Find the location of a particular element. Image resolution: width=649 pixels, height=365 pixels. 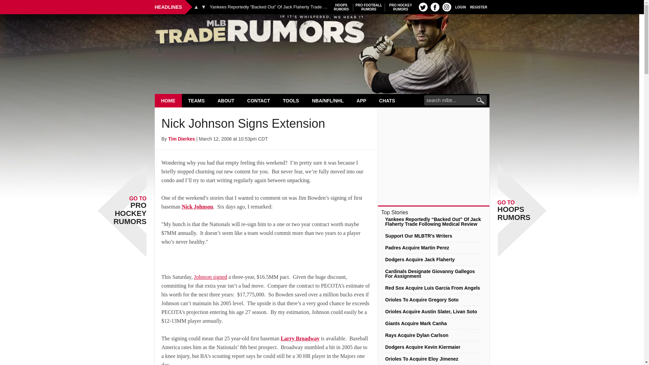

Twitter profile is located at coordinates (479, 7).